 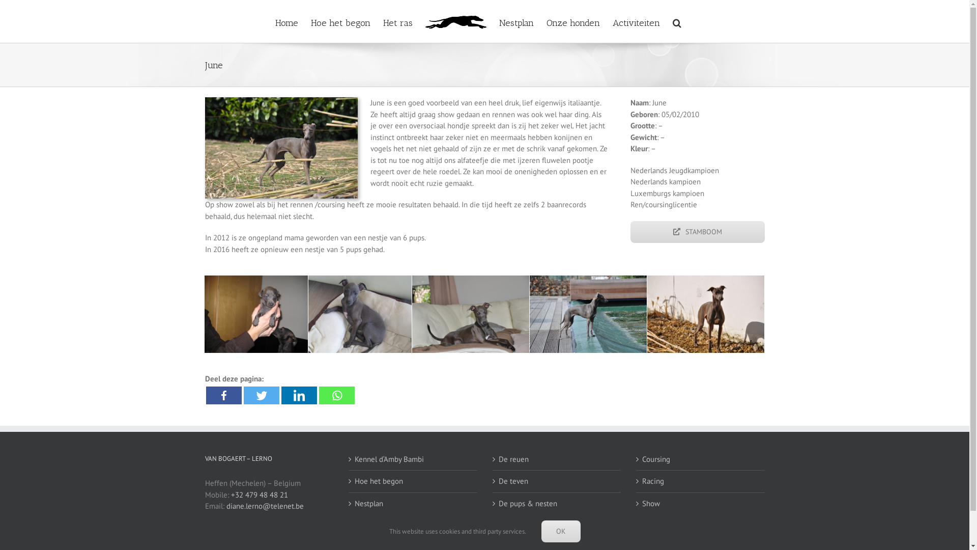 I want to click on De teven, so click(x=557, y=482).